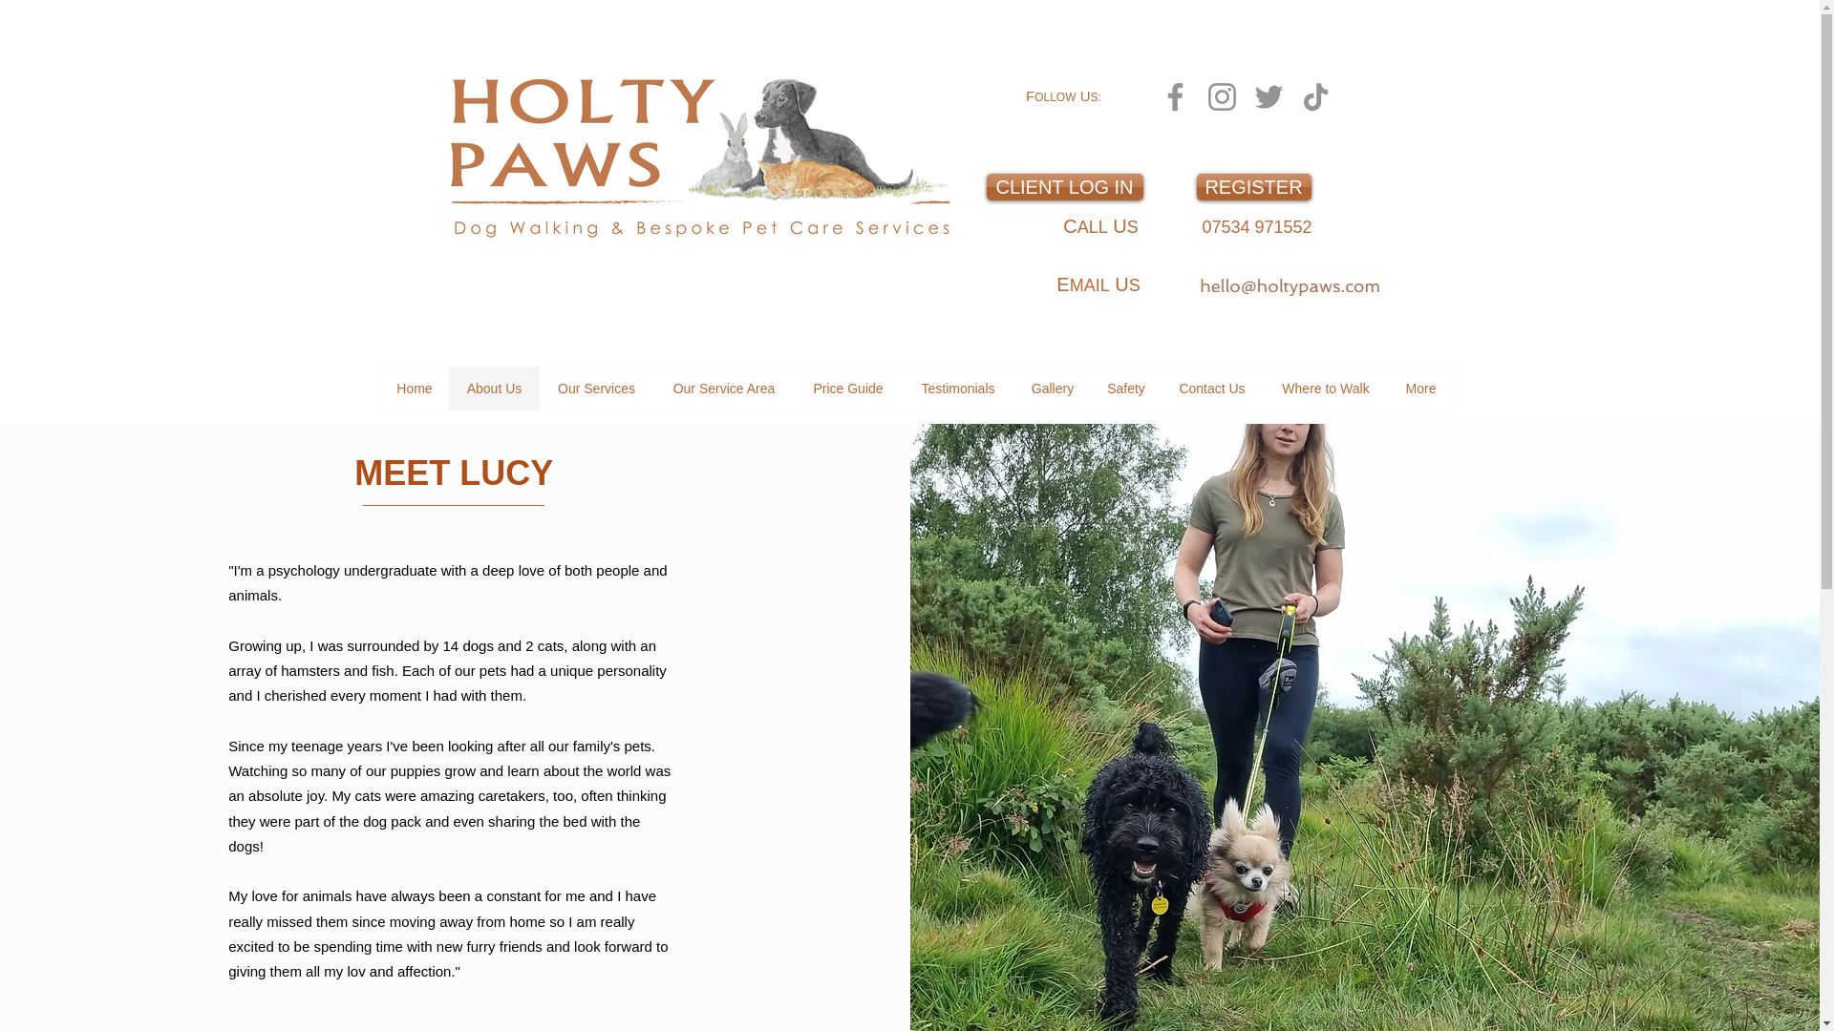 The height and width of the screenshot is (1031, 1834). Describe the element at coordinates (848, 388) in the screenshot. I see `Price Guide` at that location.